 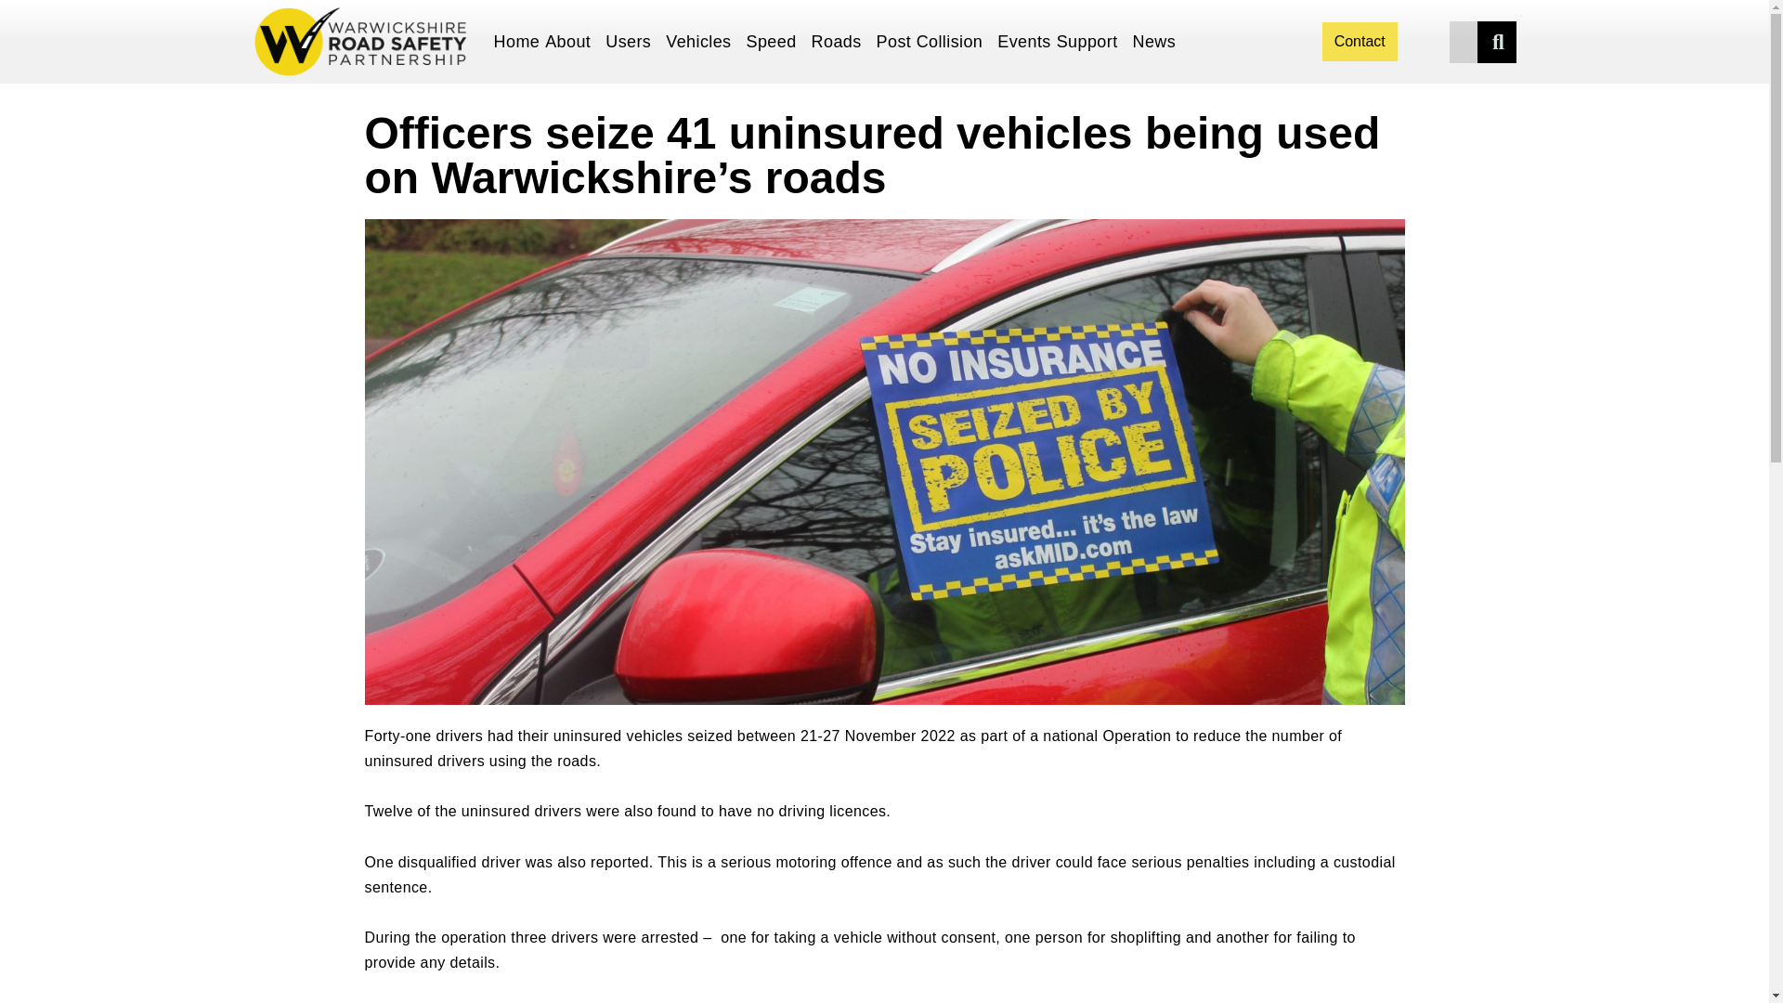 I want to click on Users, so click(x=632, y=43).